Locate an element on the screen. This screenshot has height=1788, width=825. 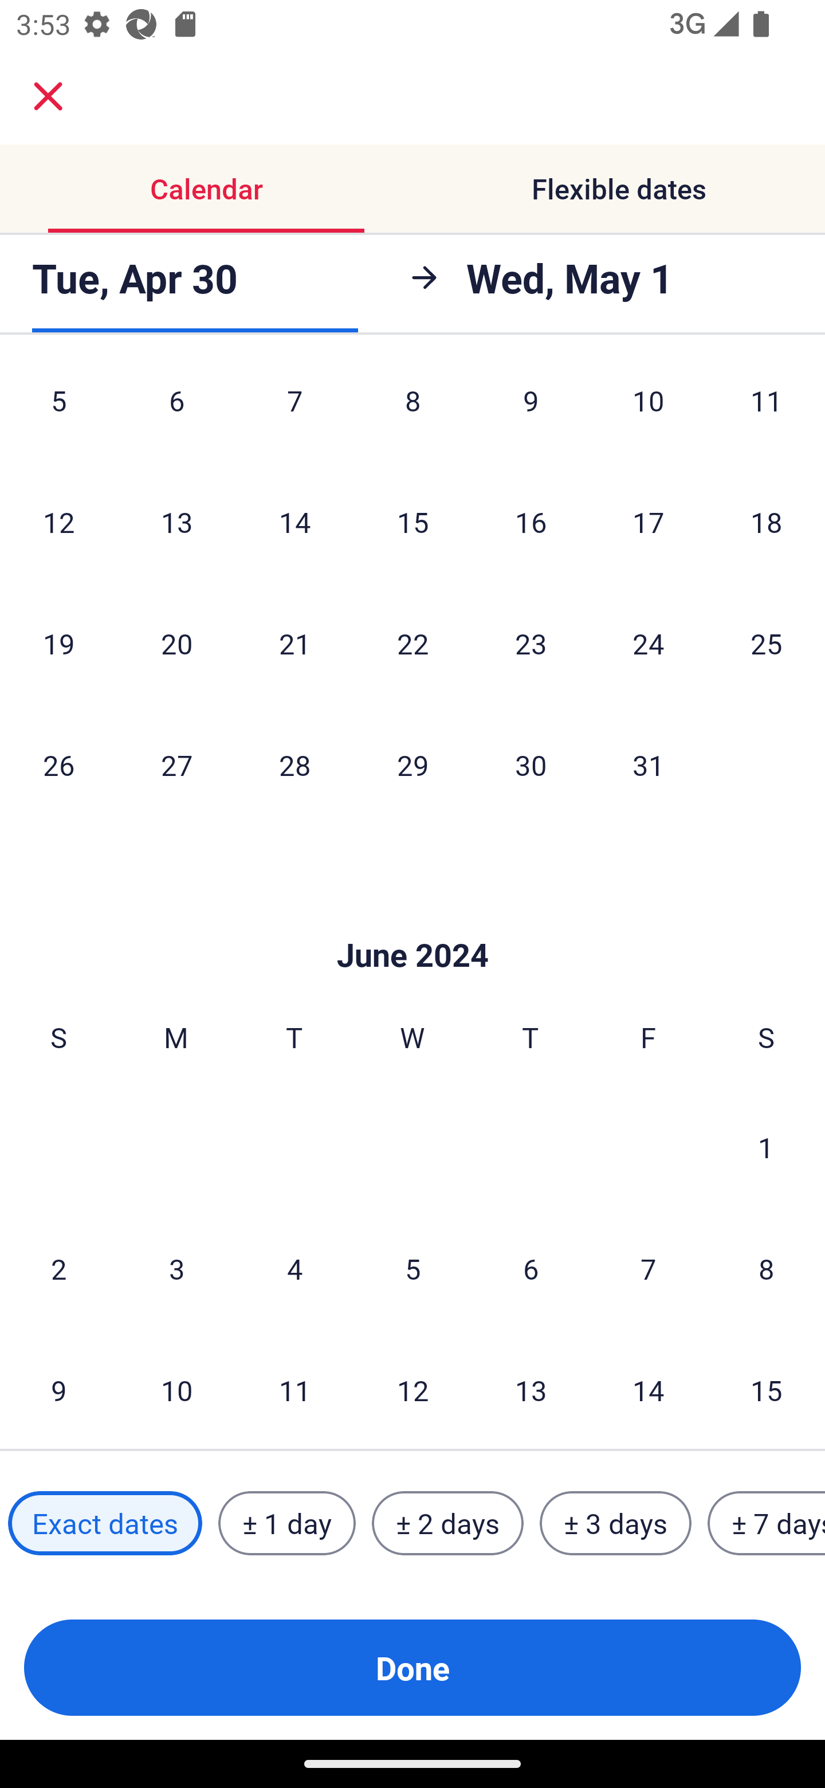
11 Tuesday, June 11, 2024 is located at coordinates (294, 1390).